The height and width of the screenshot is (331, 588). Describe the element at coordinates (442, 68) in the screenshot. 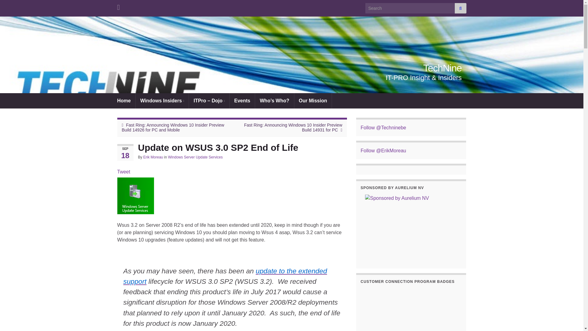

I see `TechNine` at that location.